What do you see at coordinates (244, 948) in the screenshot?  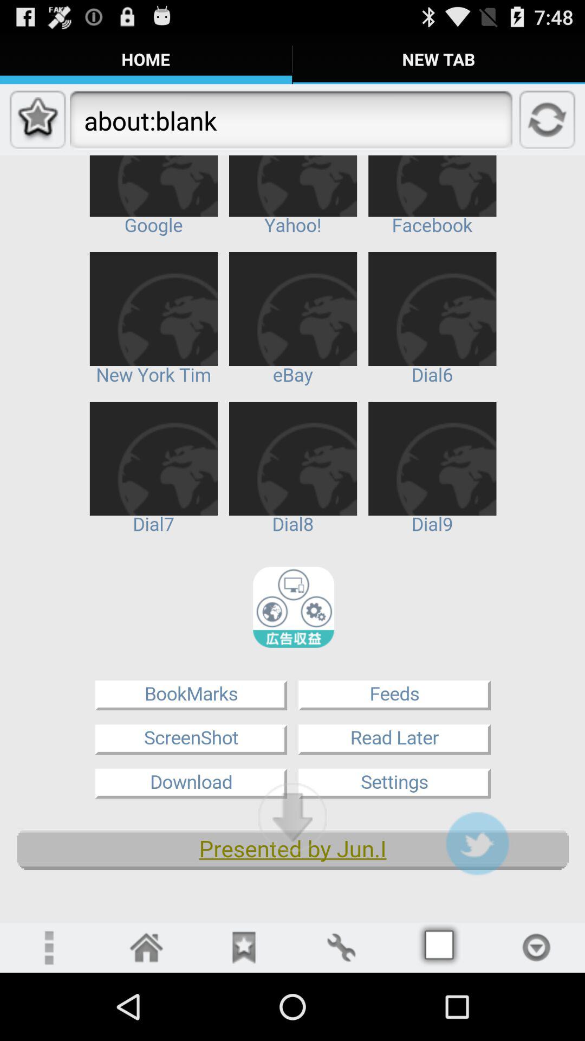 I see `review button` at bounding box center [244, 948].